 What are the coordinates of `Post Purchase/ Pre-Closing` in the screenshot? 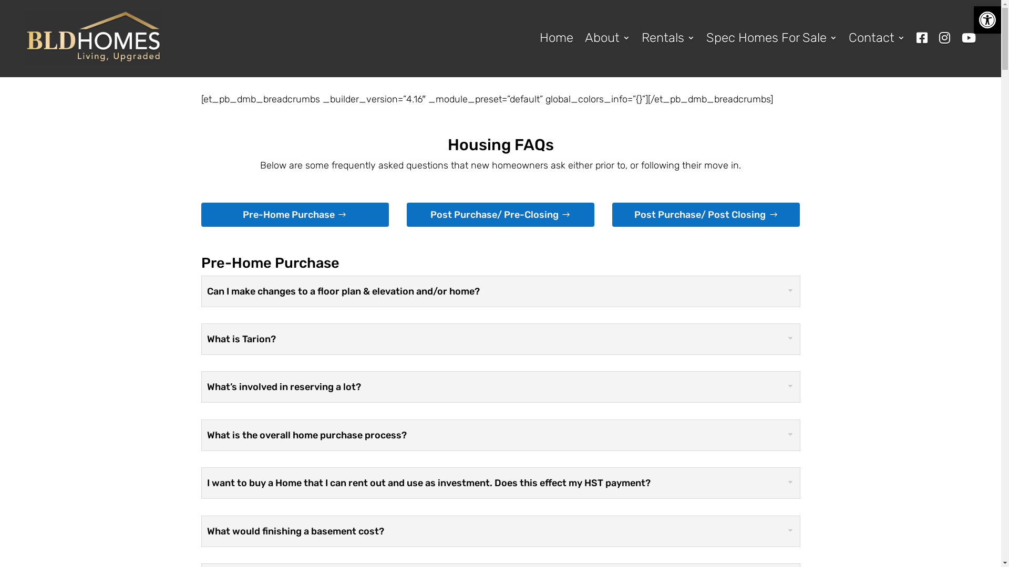 It's located at (500, 214).